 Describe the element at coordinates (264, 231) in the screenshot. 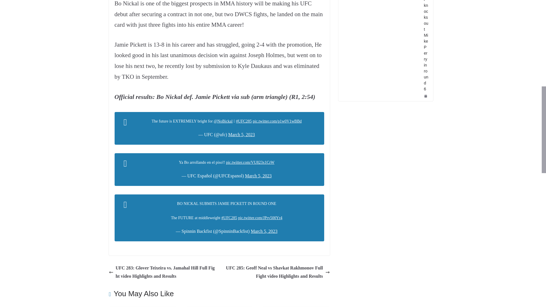

I see `March 5, 2023` at that location.